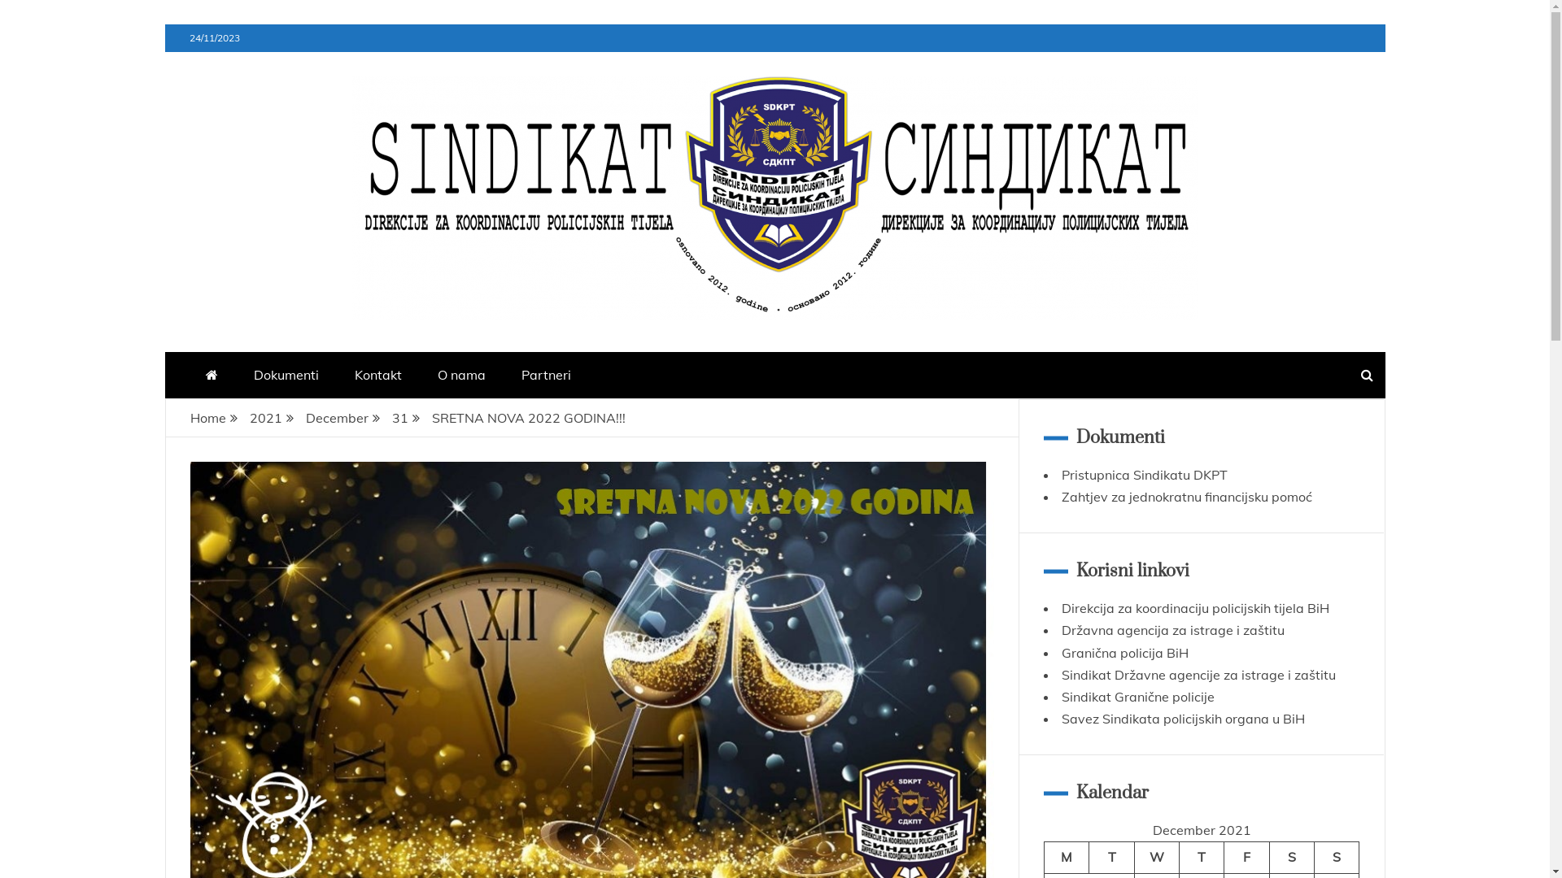 This screenshot has width=1562, height=878. Describe the element at coordinates (265, 418) in the screenshot. I see `2021` at that location.